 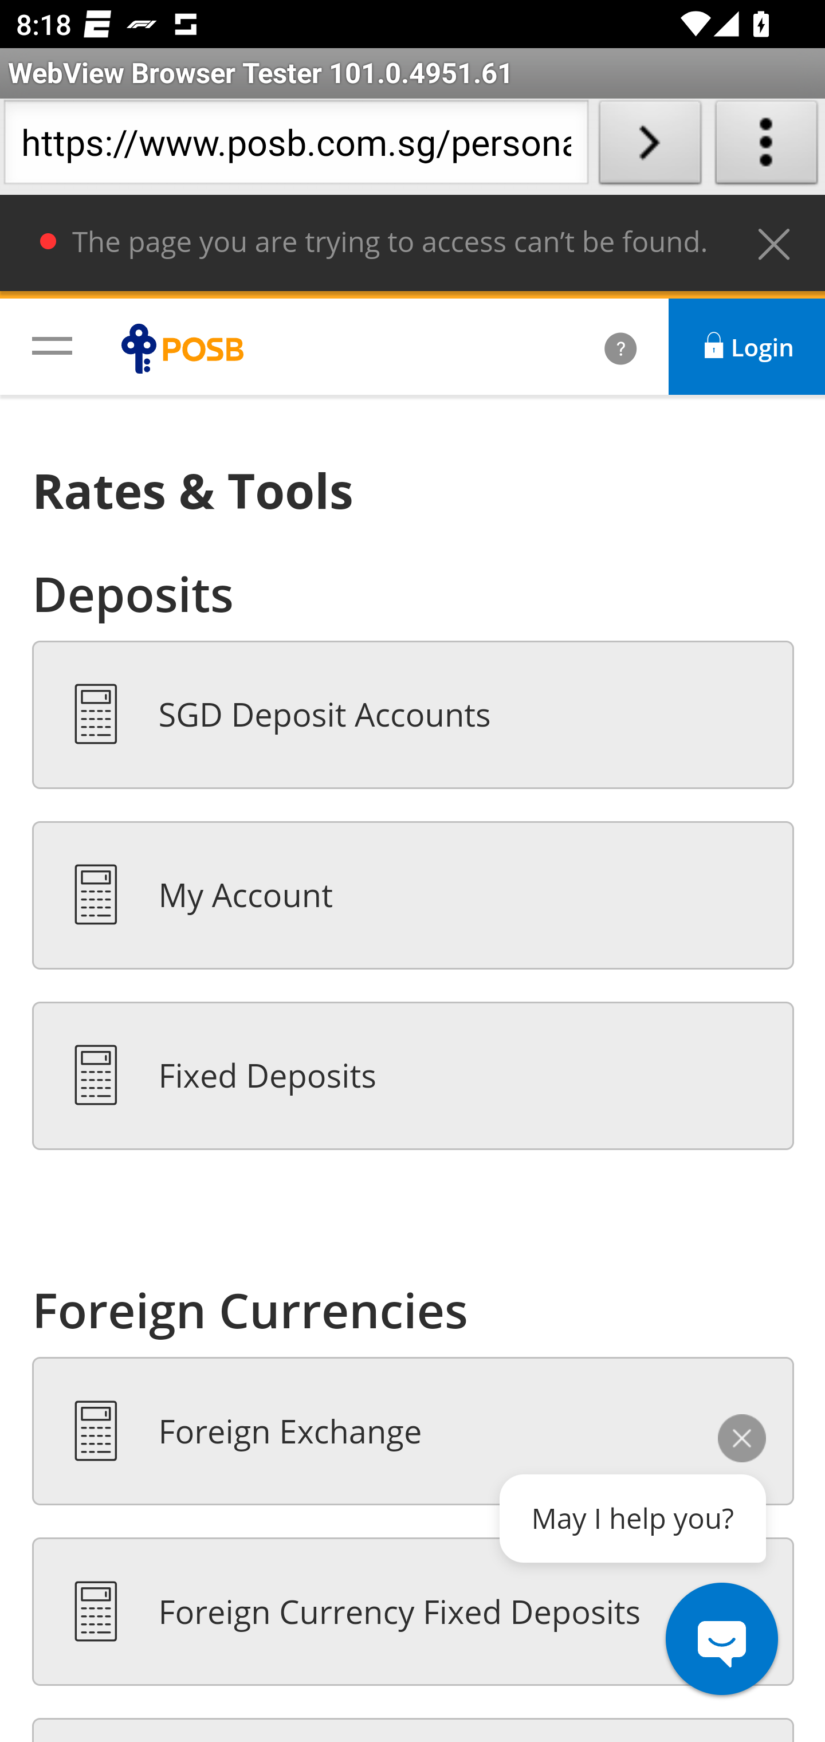 I want to click on ﱲ, so click(x=596, y=348).